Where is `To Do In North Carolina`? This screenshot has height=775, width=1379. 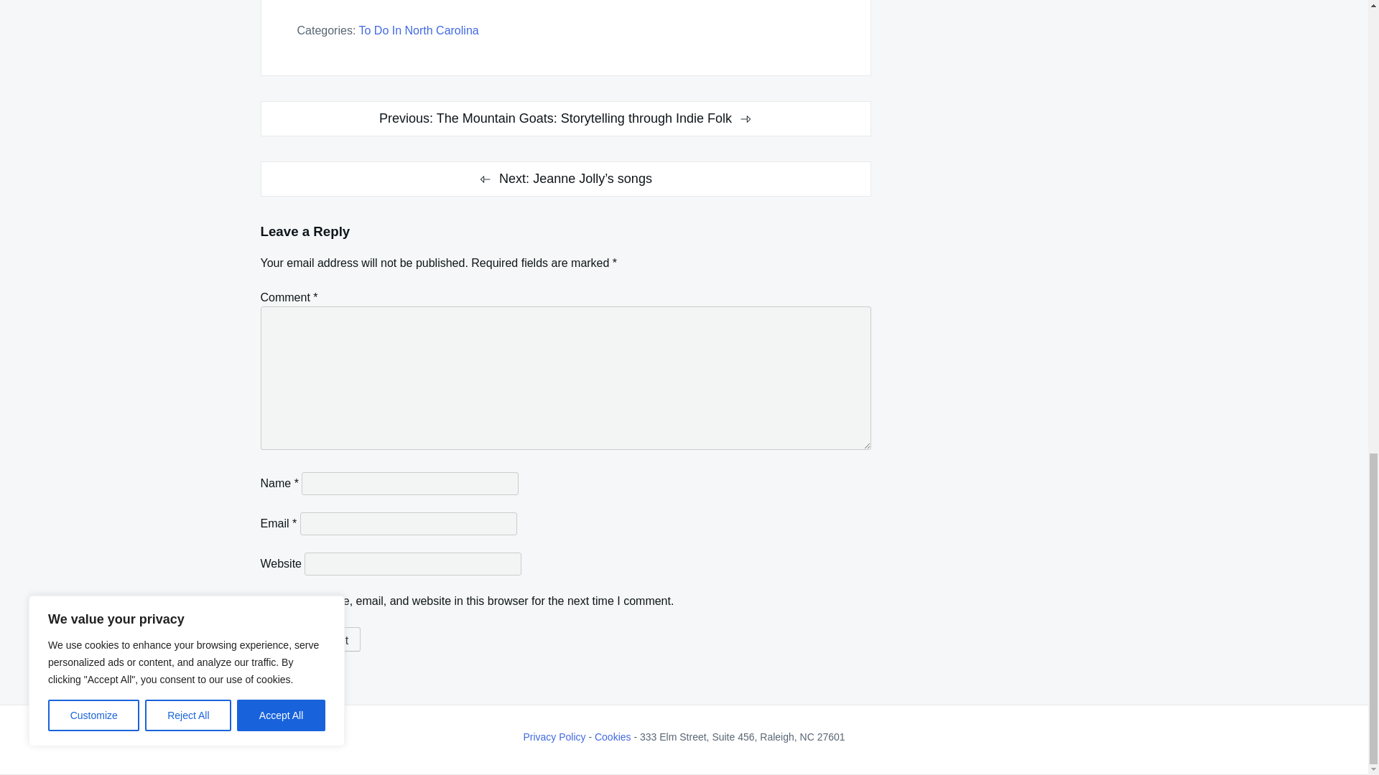
To Do In North Carolina is located at coordinates (418, 30).